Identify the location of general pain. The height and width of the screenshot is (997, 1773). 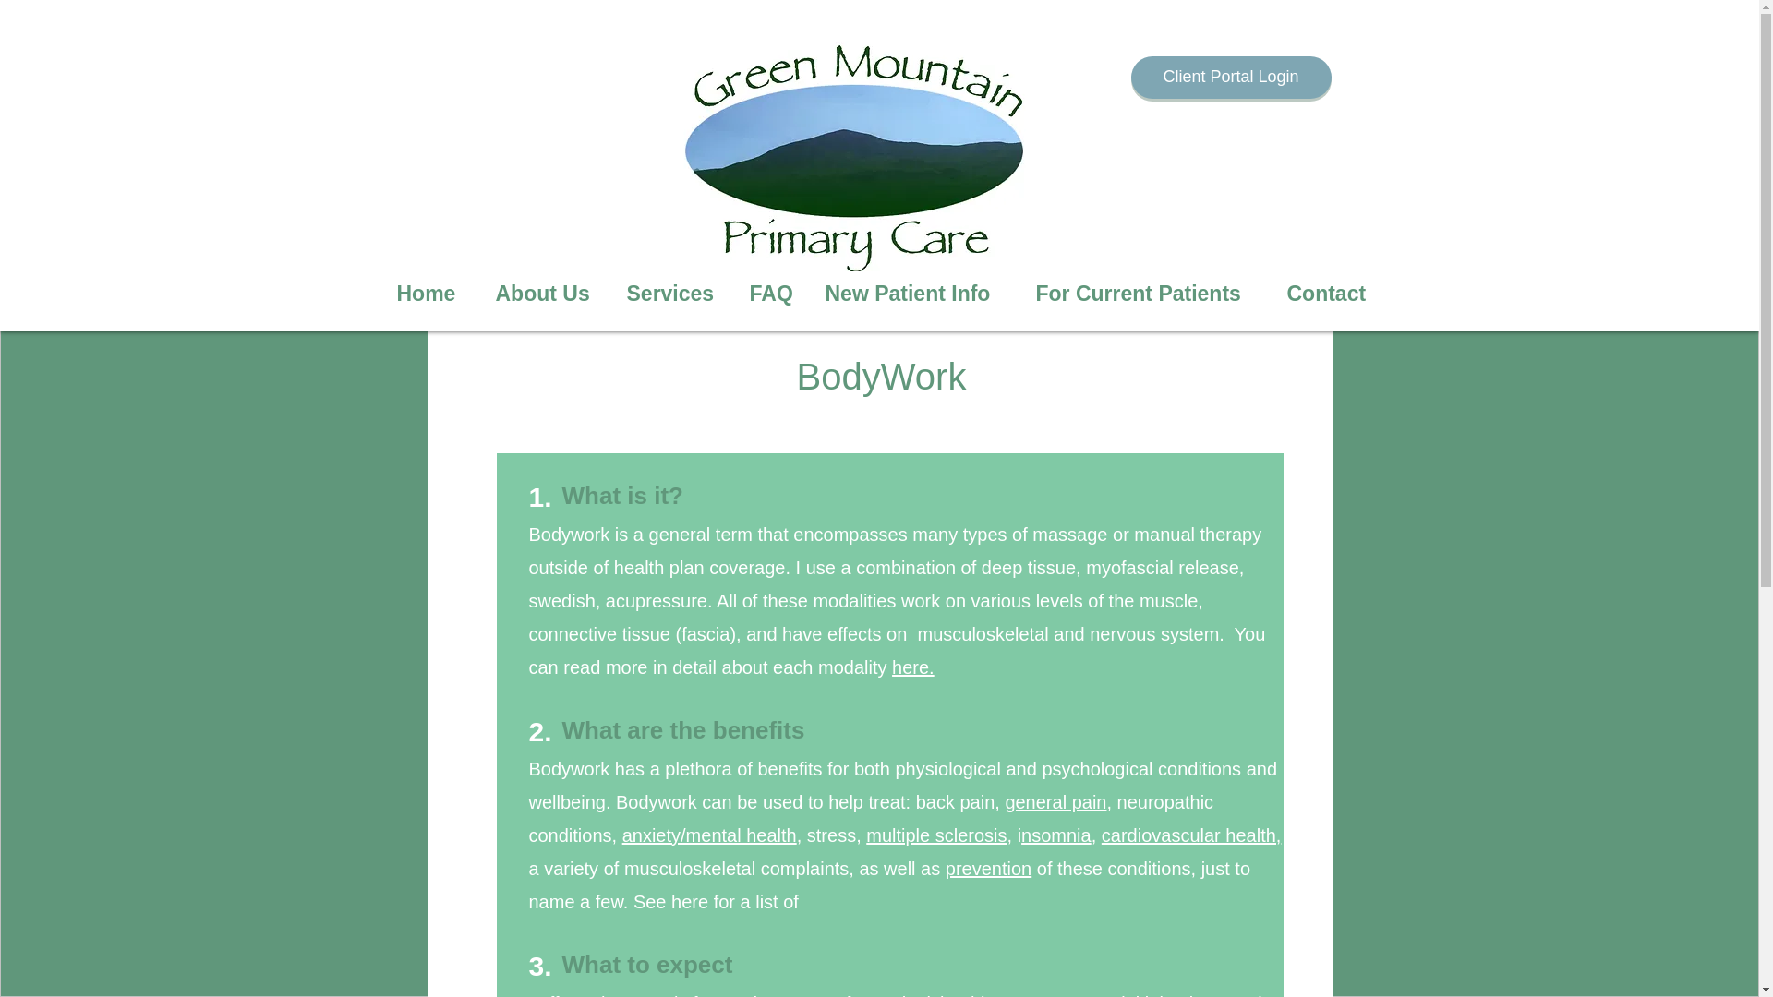
(1055, 801).